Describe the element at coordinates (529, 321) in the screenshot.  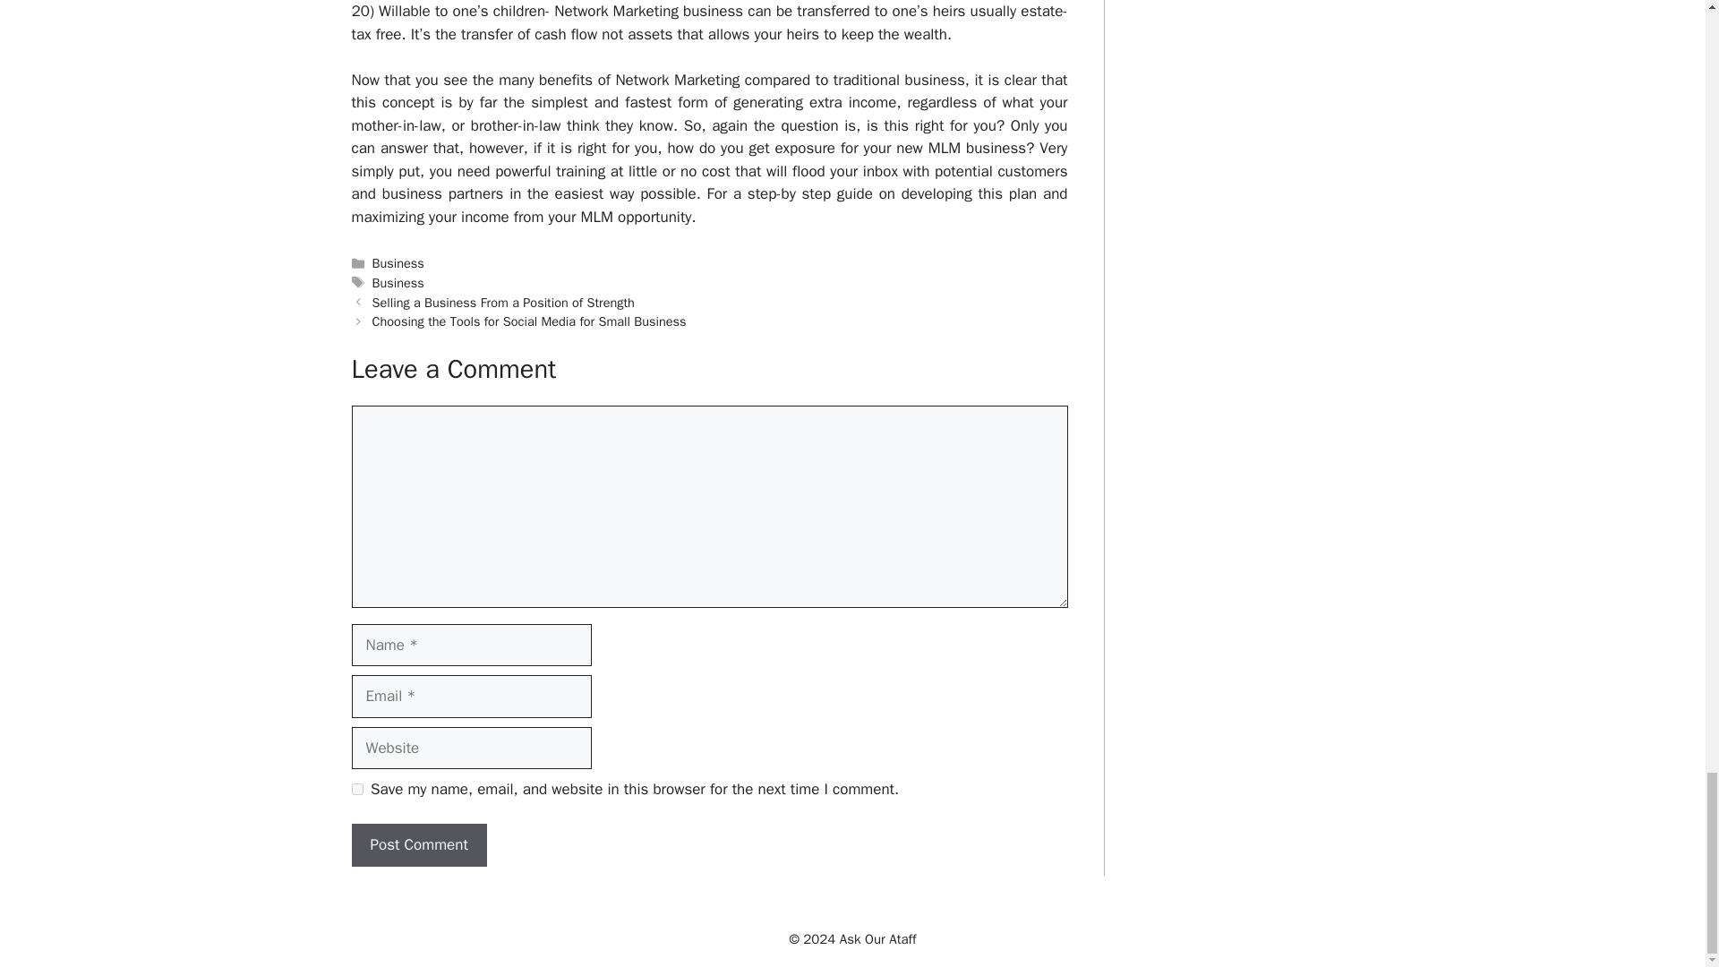
I see `Choosing the Tools for Social Media for Small Business` at that location.